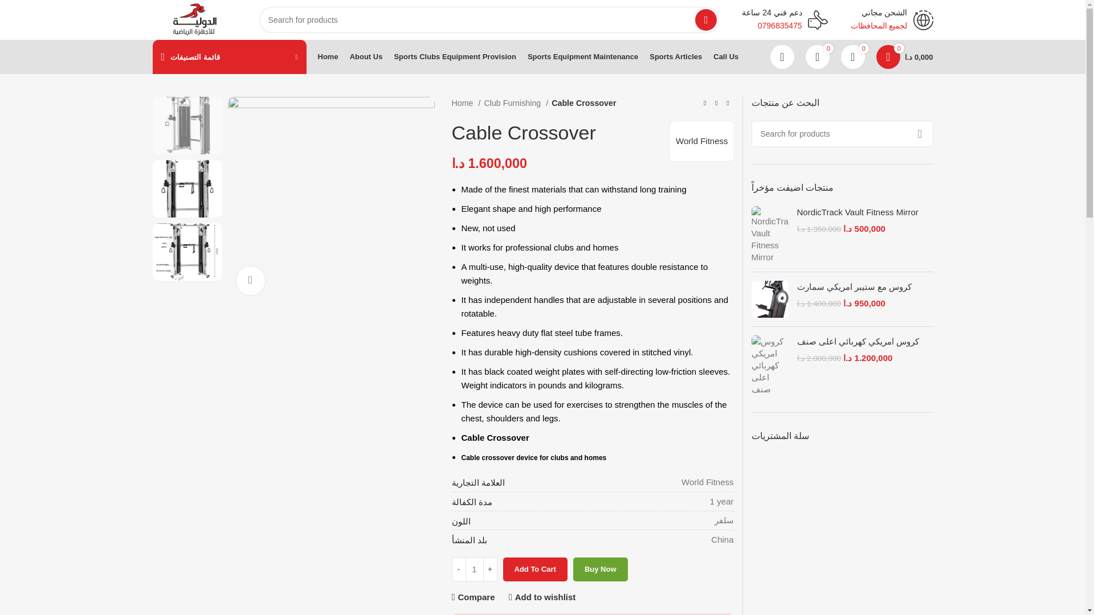  Describe the element at coordinates (905, 56) in the screenshot. I see `Shopping cart` at that location.